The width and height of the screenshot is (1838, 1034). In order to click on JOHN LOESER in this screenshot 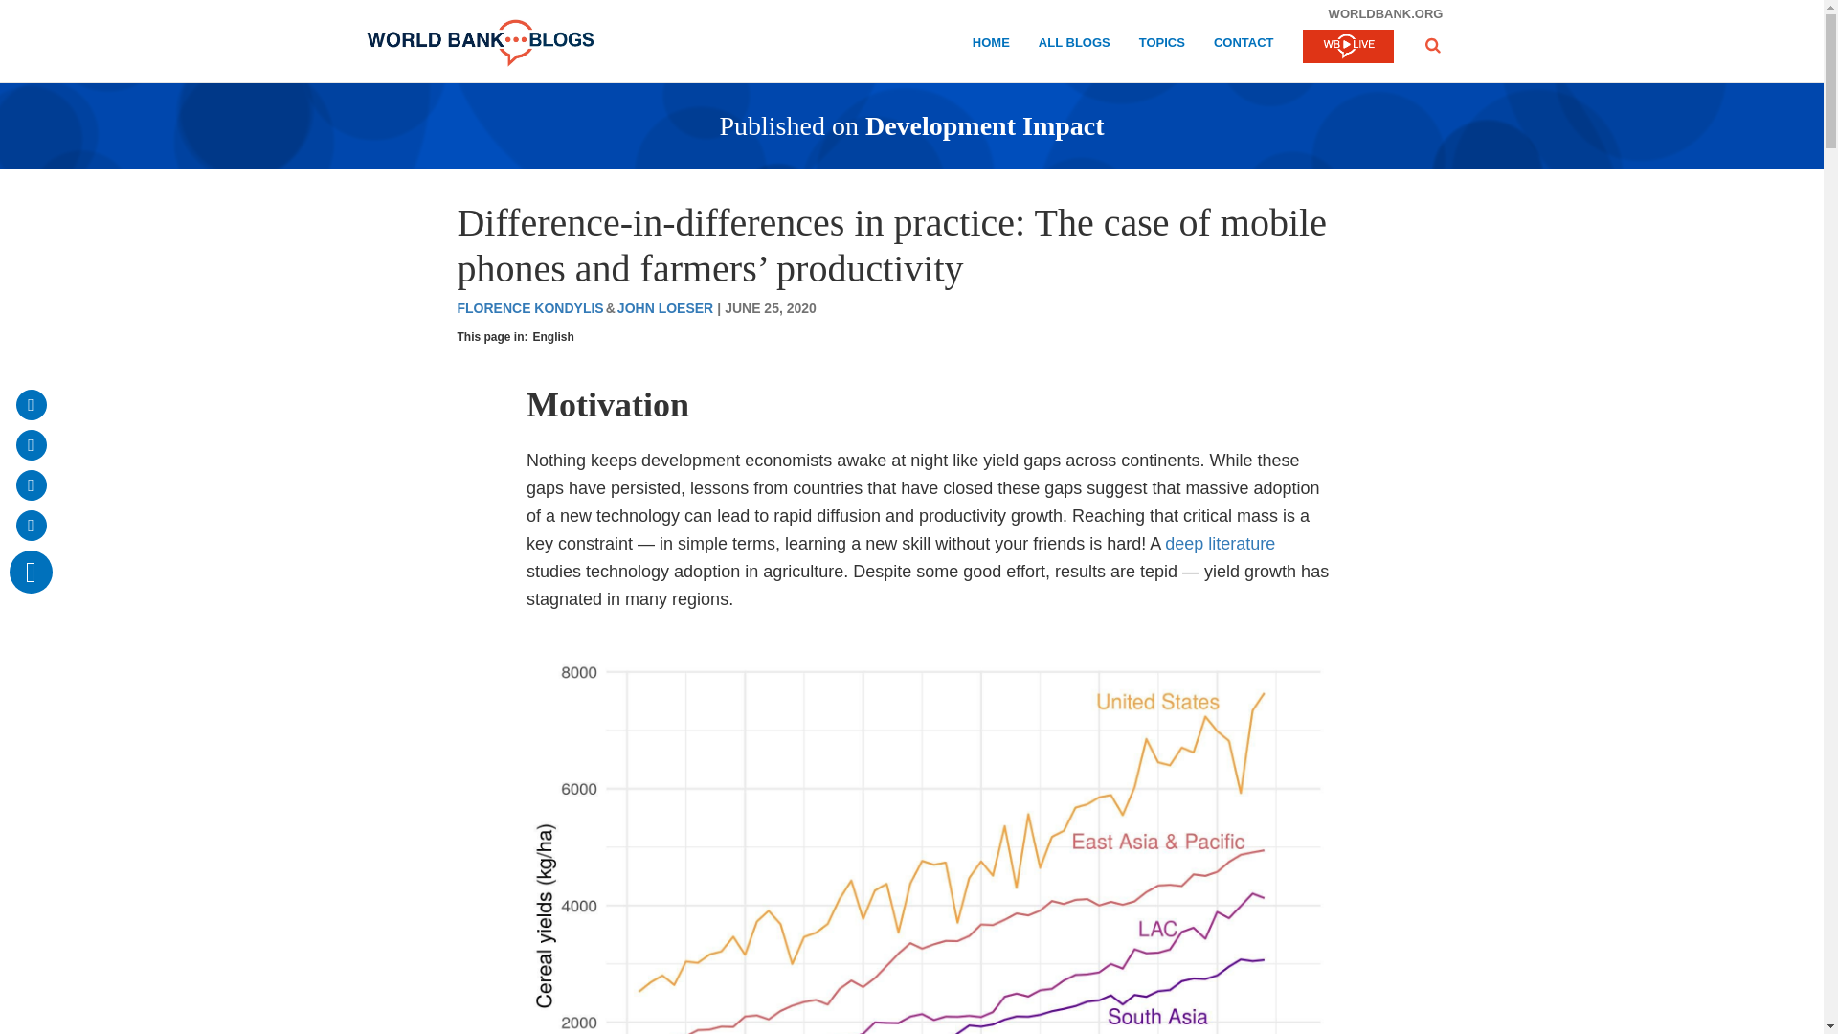, I will do `click(664, 308)`.